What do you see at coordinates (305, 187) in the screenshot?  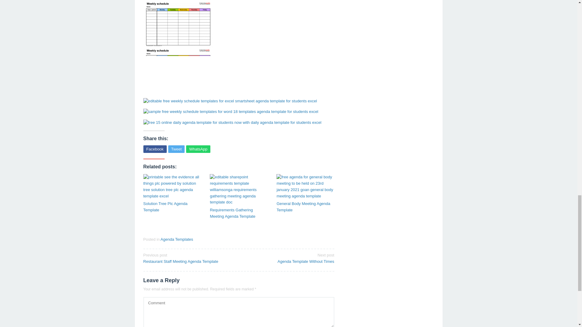 I see `Permalink to: General Body Meeting Agenda Template` at bounding box center [305, 187].